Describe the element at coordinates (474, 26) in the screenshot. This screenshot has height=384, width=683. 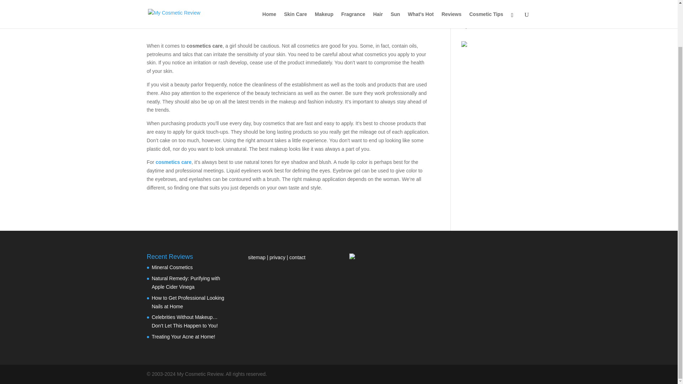
I see `My Account` at that location.